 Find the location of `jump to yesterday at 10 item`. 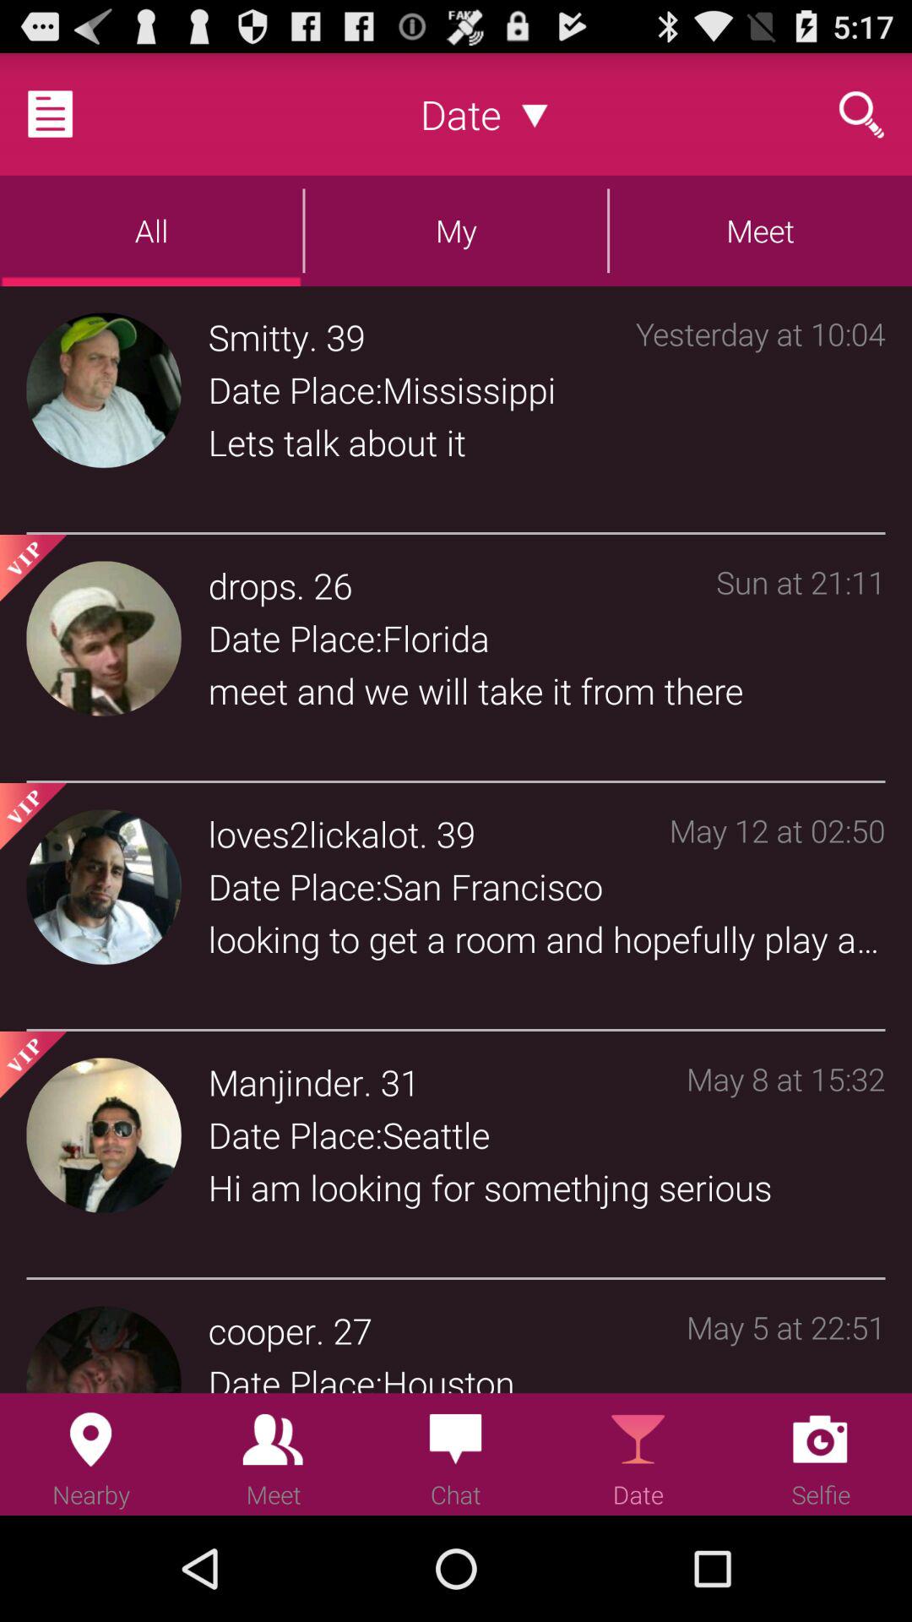

jump to yesterday at 10 item is located at coordinates (760, 413).